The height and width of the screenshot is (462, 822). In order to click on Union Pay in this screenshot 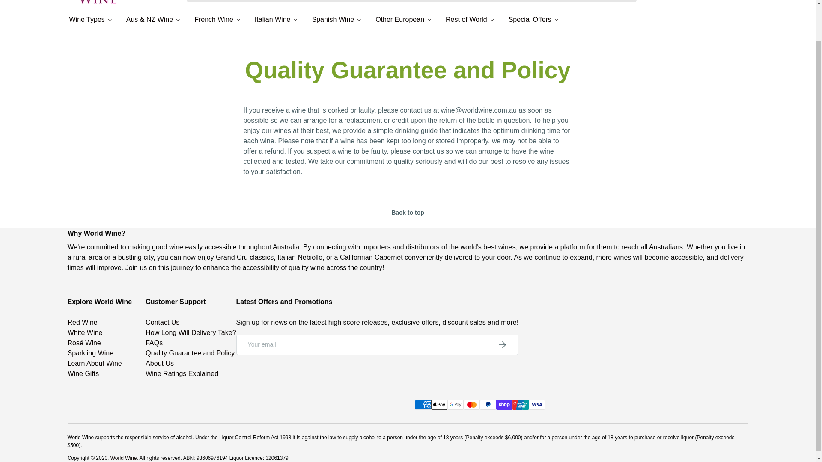, I will do `click(520, 405)`.